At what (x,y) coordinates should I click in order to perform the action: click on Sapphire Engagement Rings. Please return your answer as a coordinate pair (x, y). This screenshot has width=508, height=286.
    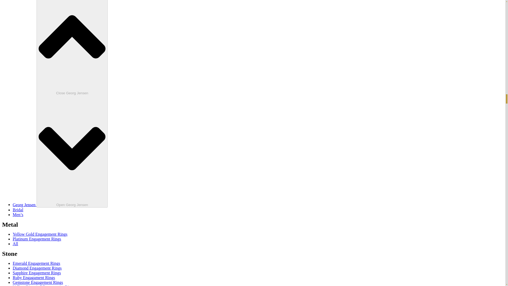
    Looking at the image, I should click on (37, 273).